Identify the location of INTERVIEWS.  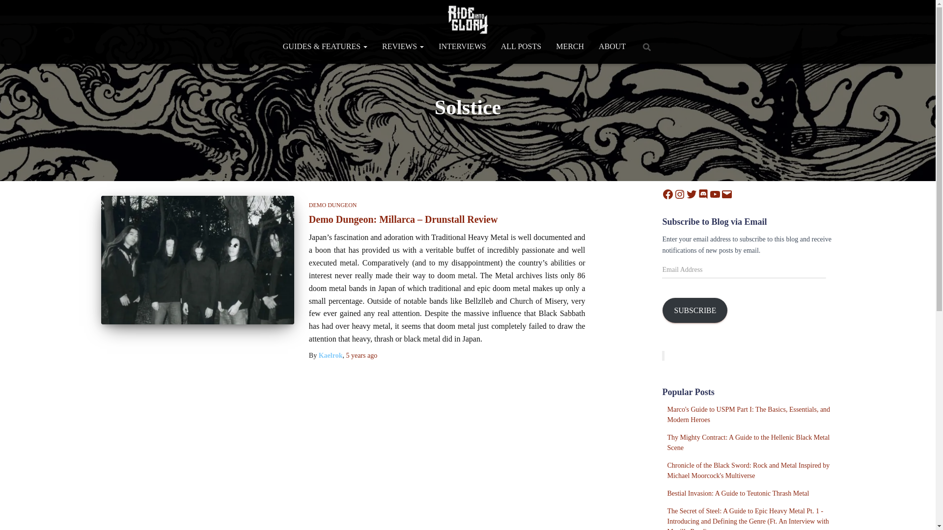
(462, 46).